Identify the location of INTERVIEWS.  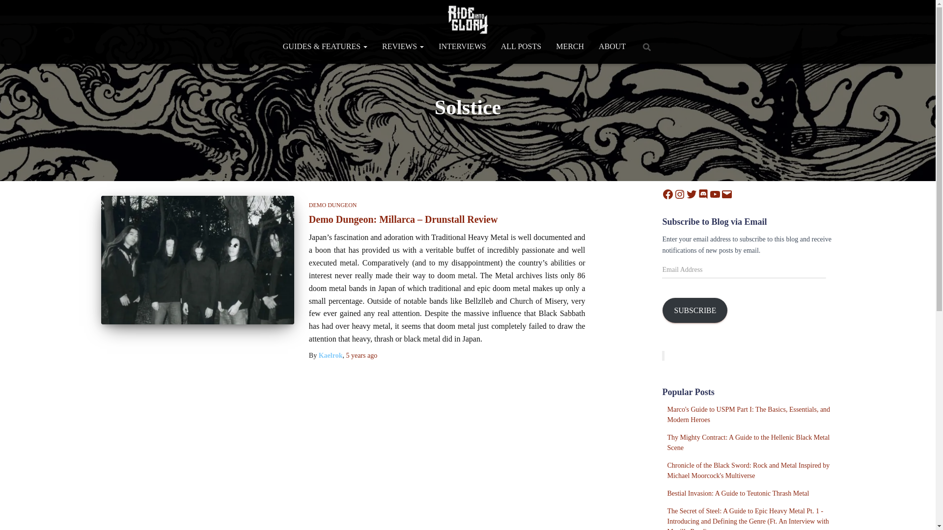
(462, 46).